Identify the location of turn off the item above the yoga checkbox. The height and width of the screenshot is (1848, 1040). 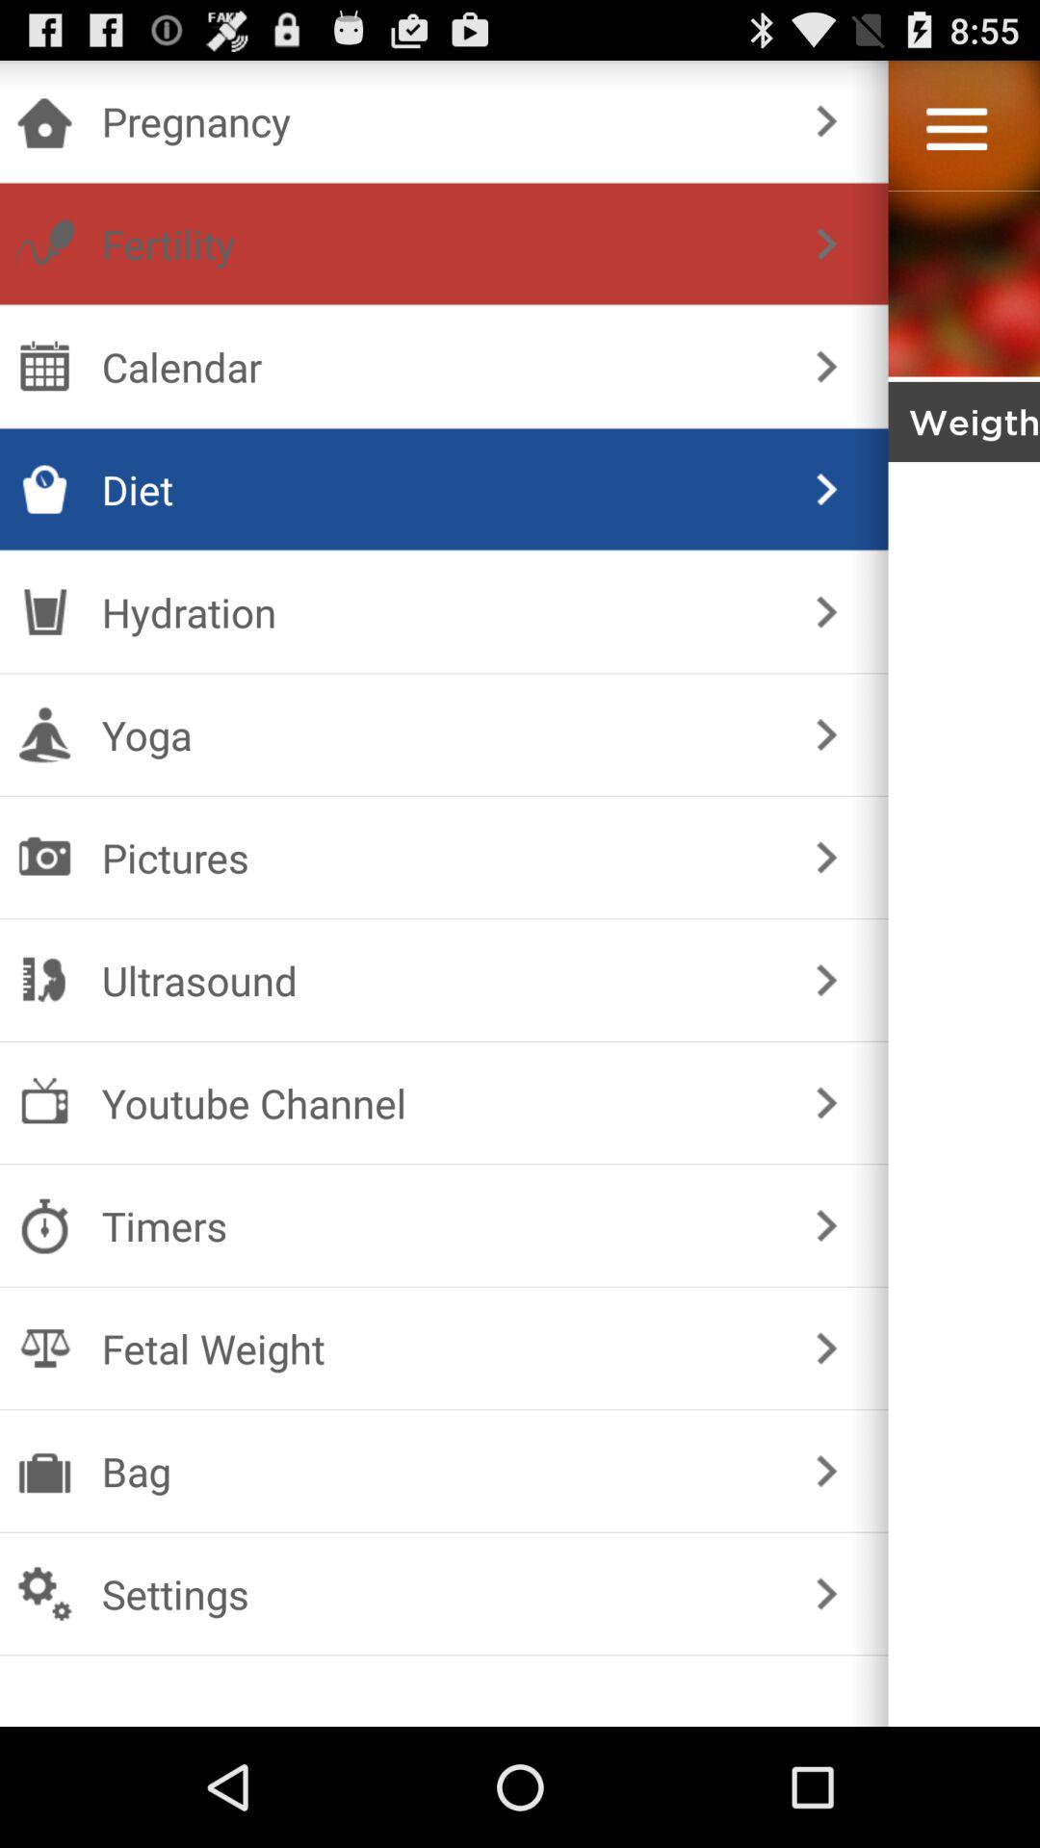
(826, 612).